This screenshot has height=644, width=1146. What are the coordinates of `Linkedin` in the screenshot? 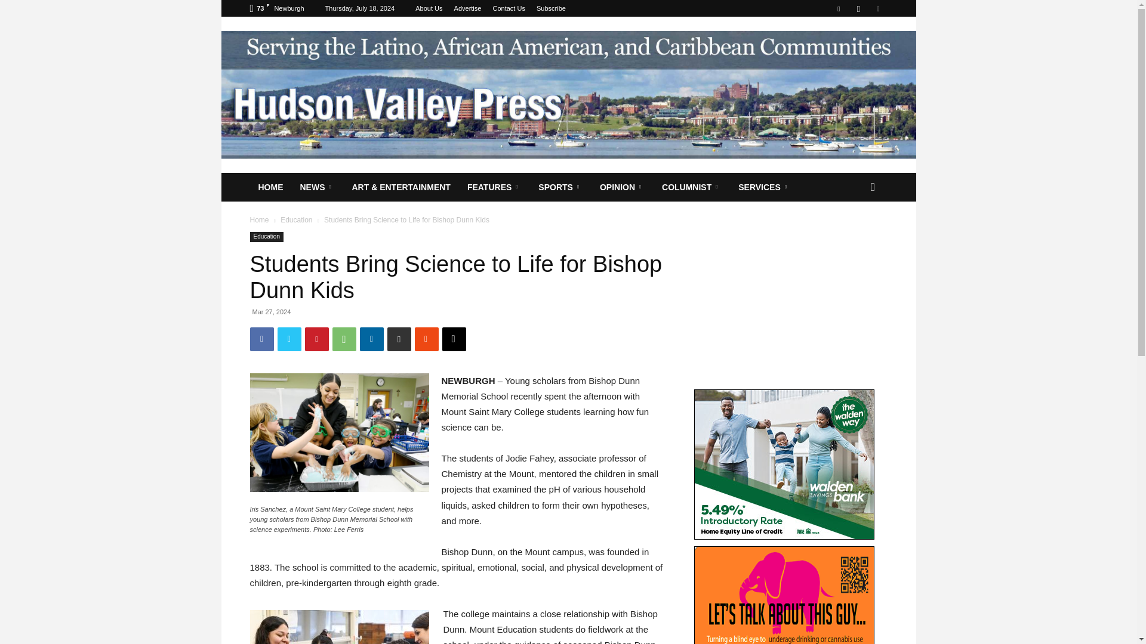 It's located at (371, 339).